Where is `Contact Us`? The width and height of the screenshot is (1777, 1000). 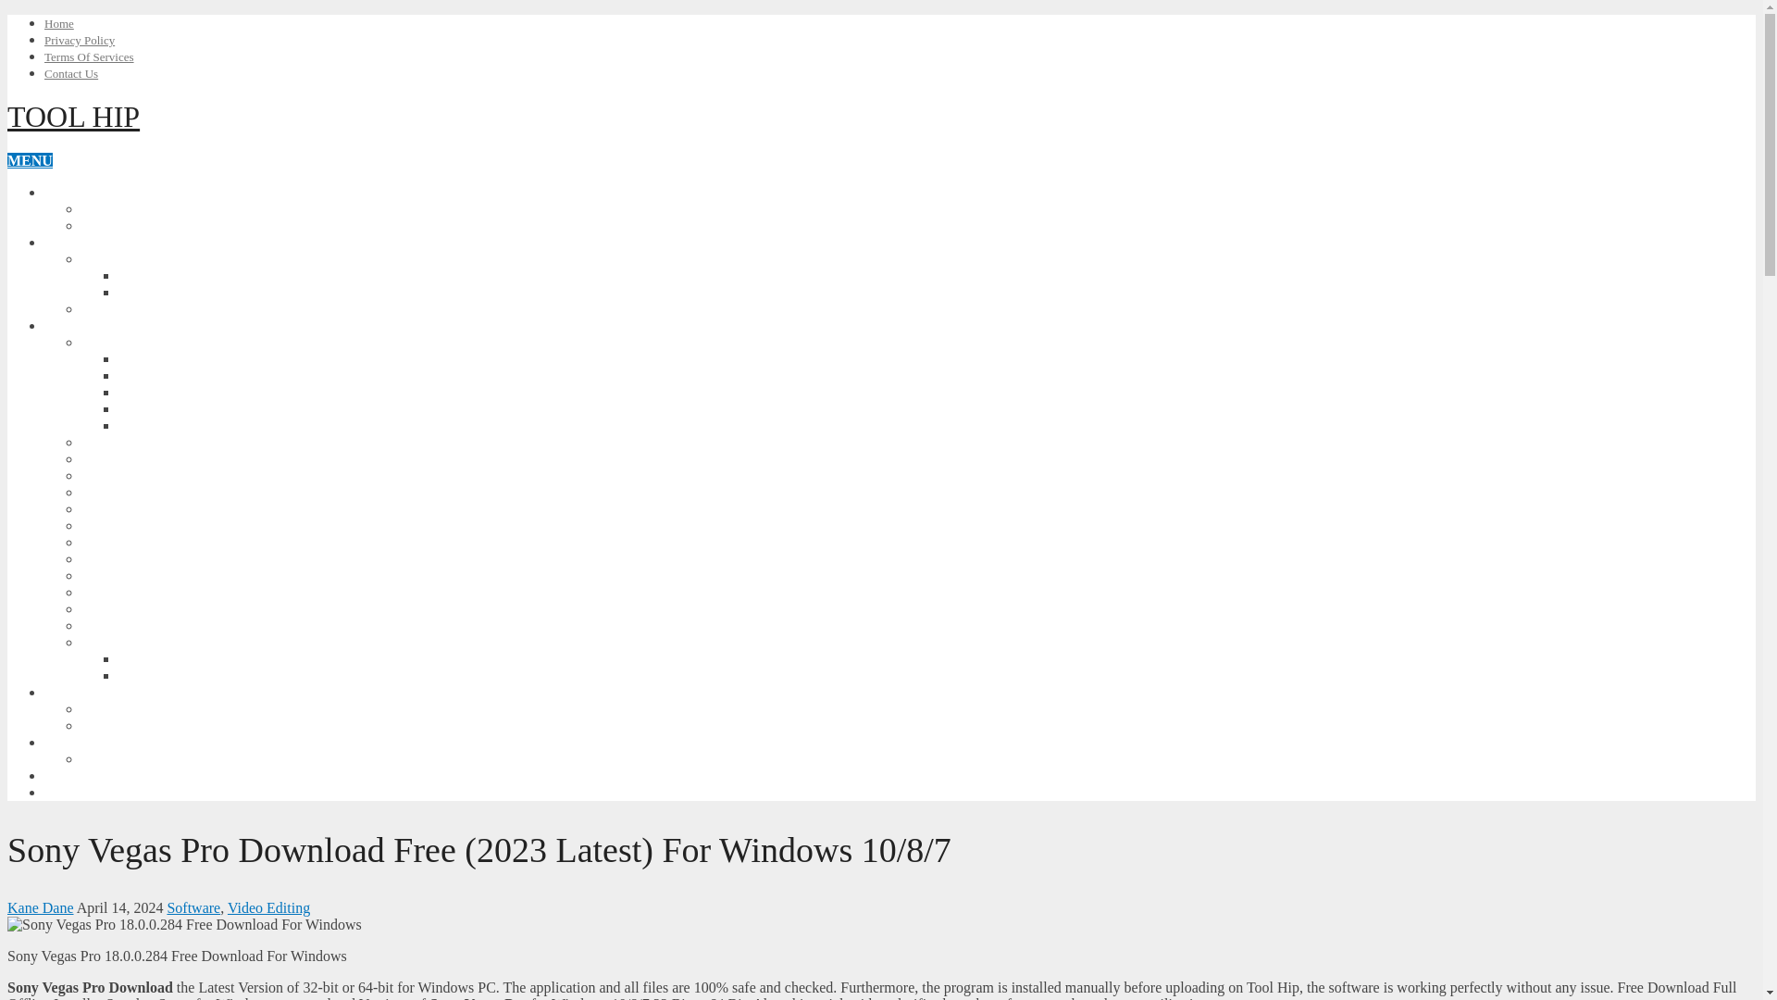 Contact Us is located at coordinates (70, 74).